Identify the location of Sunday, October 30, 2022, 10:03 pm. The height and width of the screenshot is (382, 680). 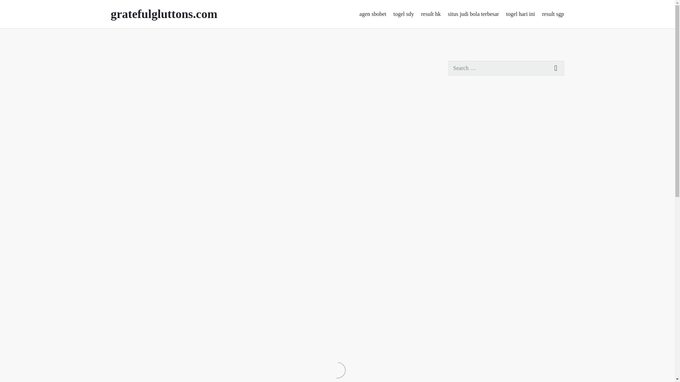
(131, 64).